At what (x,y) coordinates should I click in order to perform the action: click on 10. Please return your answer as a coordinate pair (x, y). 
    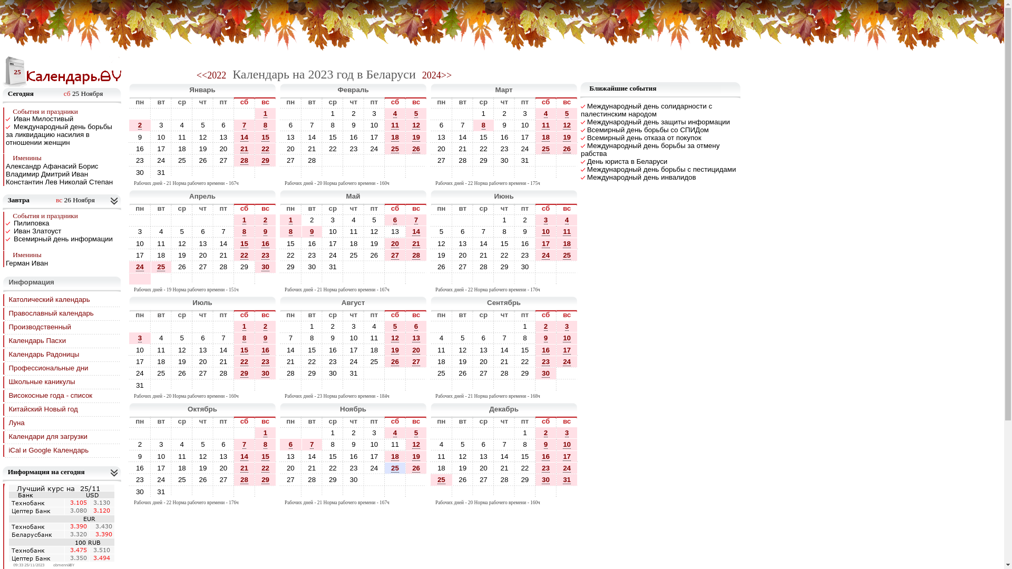
    Looking at the image, I should click on (525, 125).